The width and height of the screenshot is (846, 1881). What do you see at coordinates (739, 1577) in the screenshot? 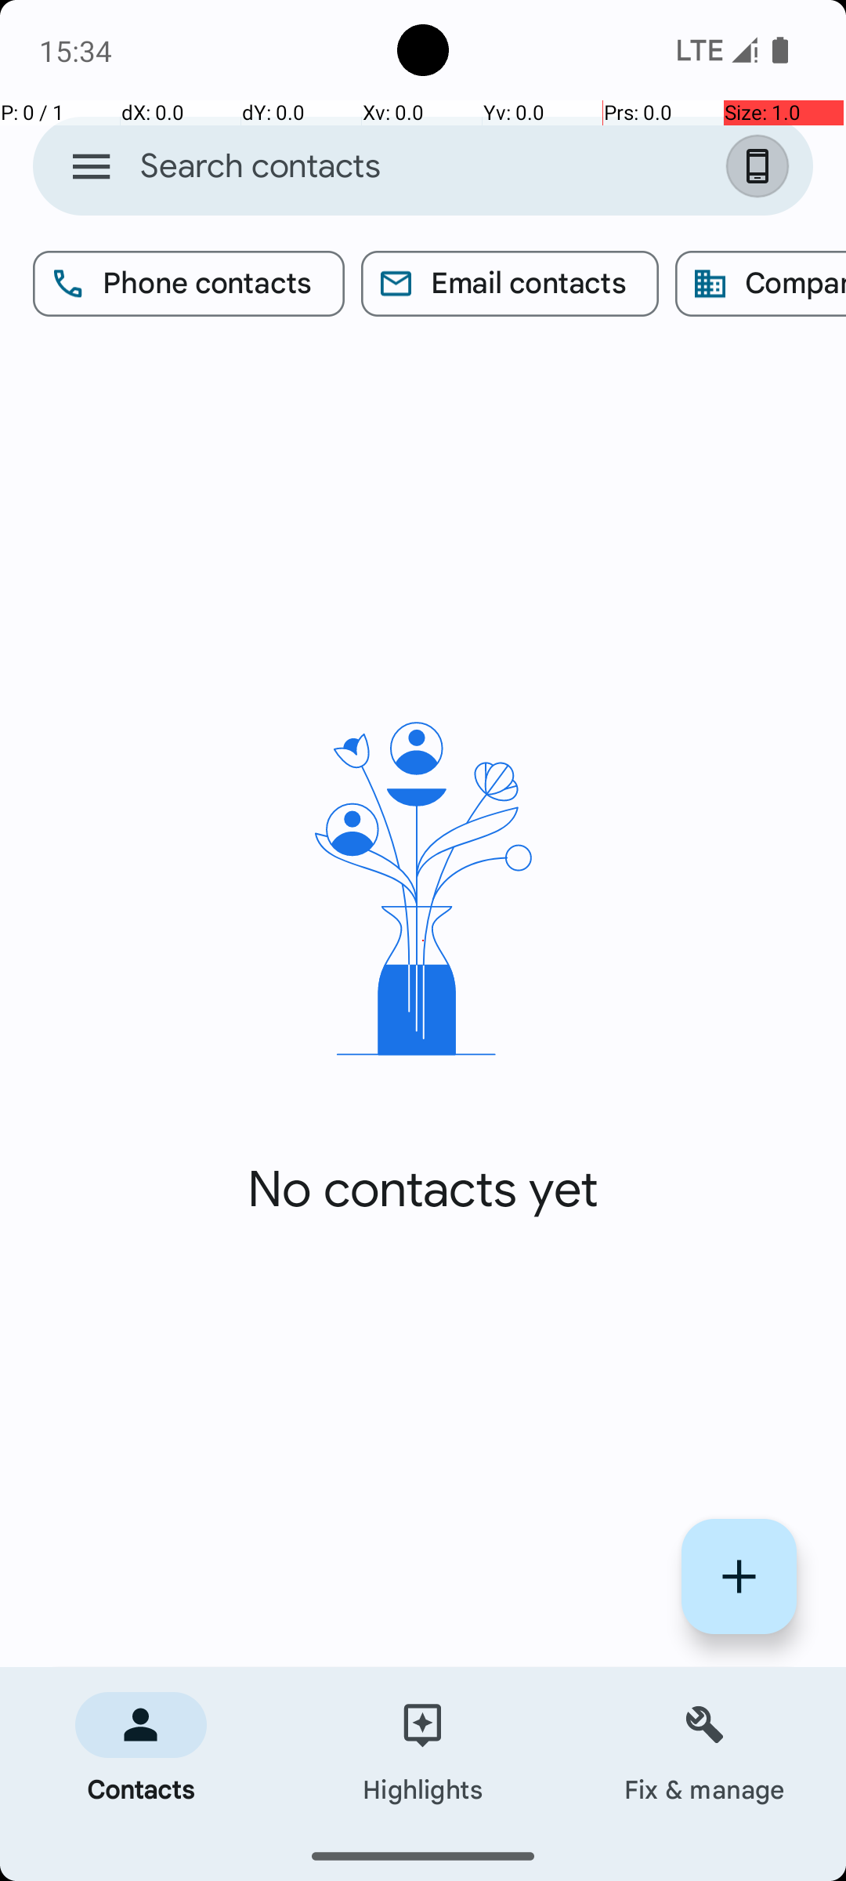
I see `Create contact` at bounding box center [739, 1577].